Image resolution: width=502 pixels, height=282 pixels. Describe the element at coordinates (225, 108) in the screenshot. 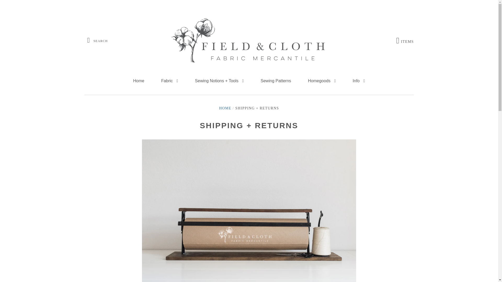

I see `HOME` at that location.